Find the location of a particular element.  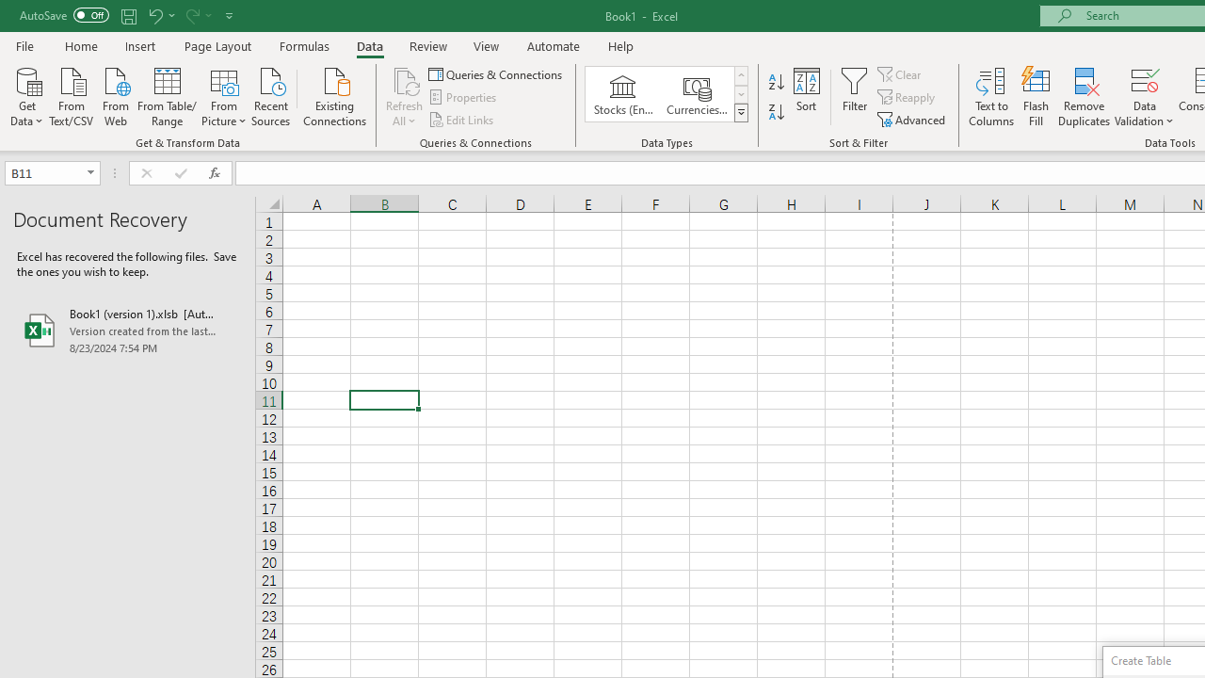

Book1 (version 1).xlsb  [AutoRecovered] is located at coordinates (128, 330).